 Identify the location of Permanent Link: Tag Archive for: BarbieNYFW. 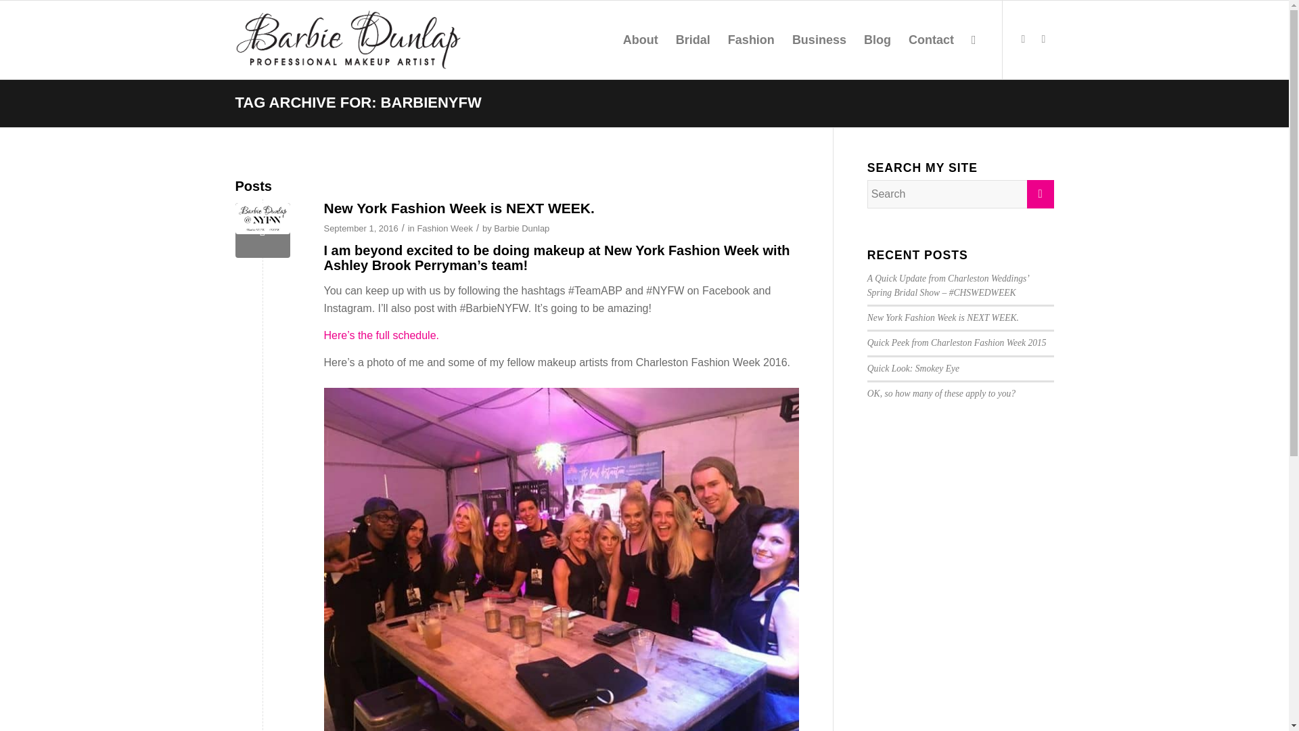
(359, 103).